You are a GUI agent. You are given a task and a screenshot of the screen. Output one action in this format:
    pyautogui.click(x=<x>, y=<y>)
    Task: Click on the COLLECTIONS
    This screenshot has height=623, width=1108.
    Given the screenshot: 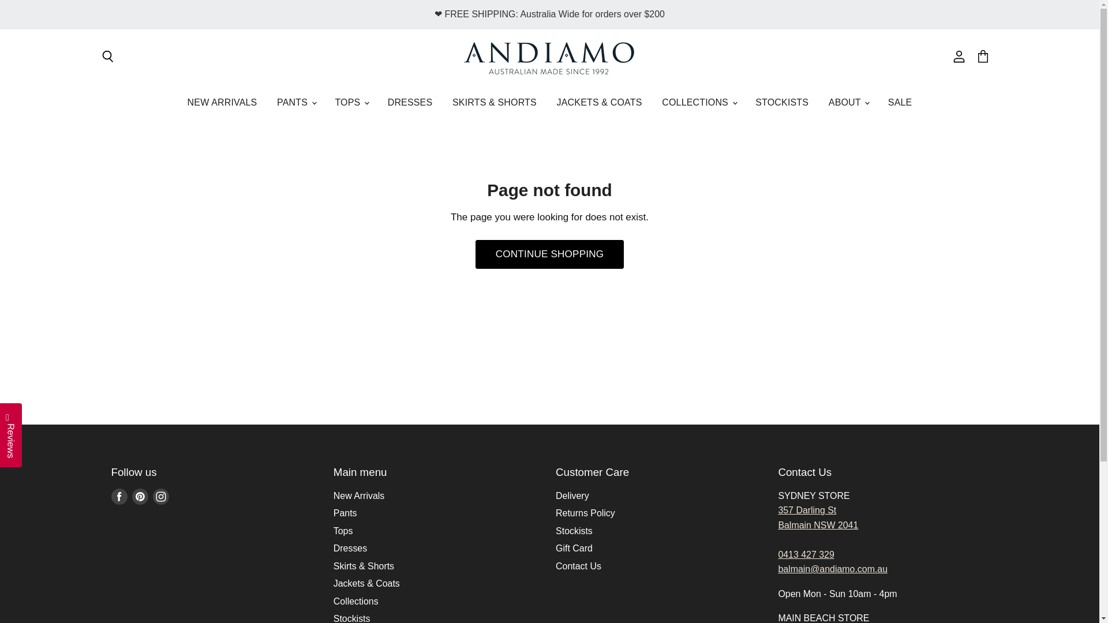 What is the action you would take?
    pyautogui.click(x=698, y=102)
    